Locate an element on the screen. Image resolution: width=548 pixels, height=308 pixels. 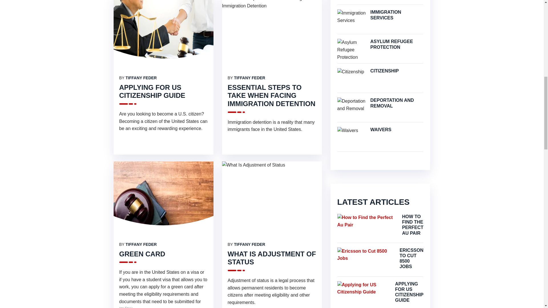
DEPORTATION AND REMOVAL is located at coordinates (397, 103).